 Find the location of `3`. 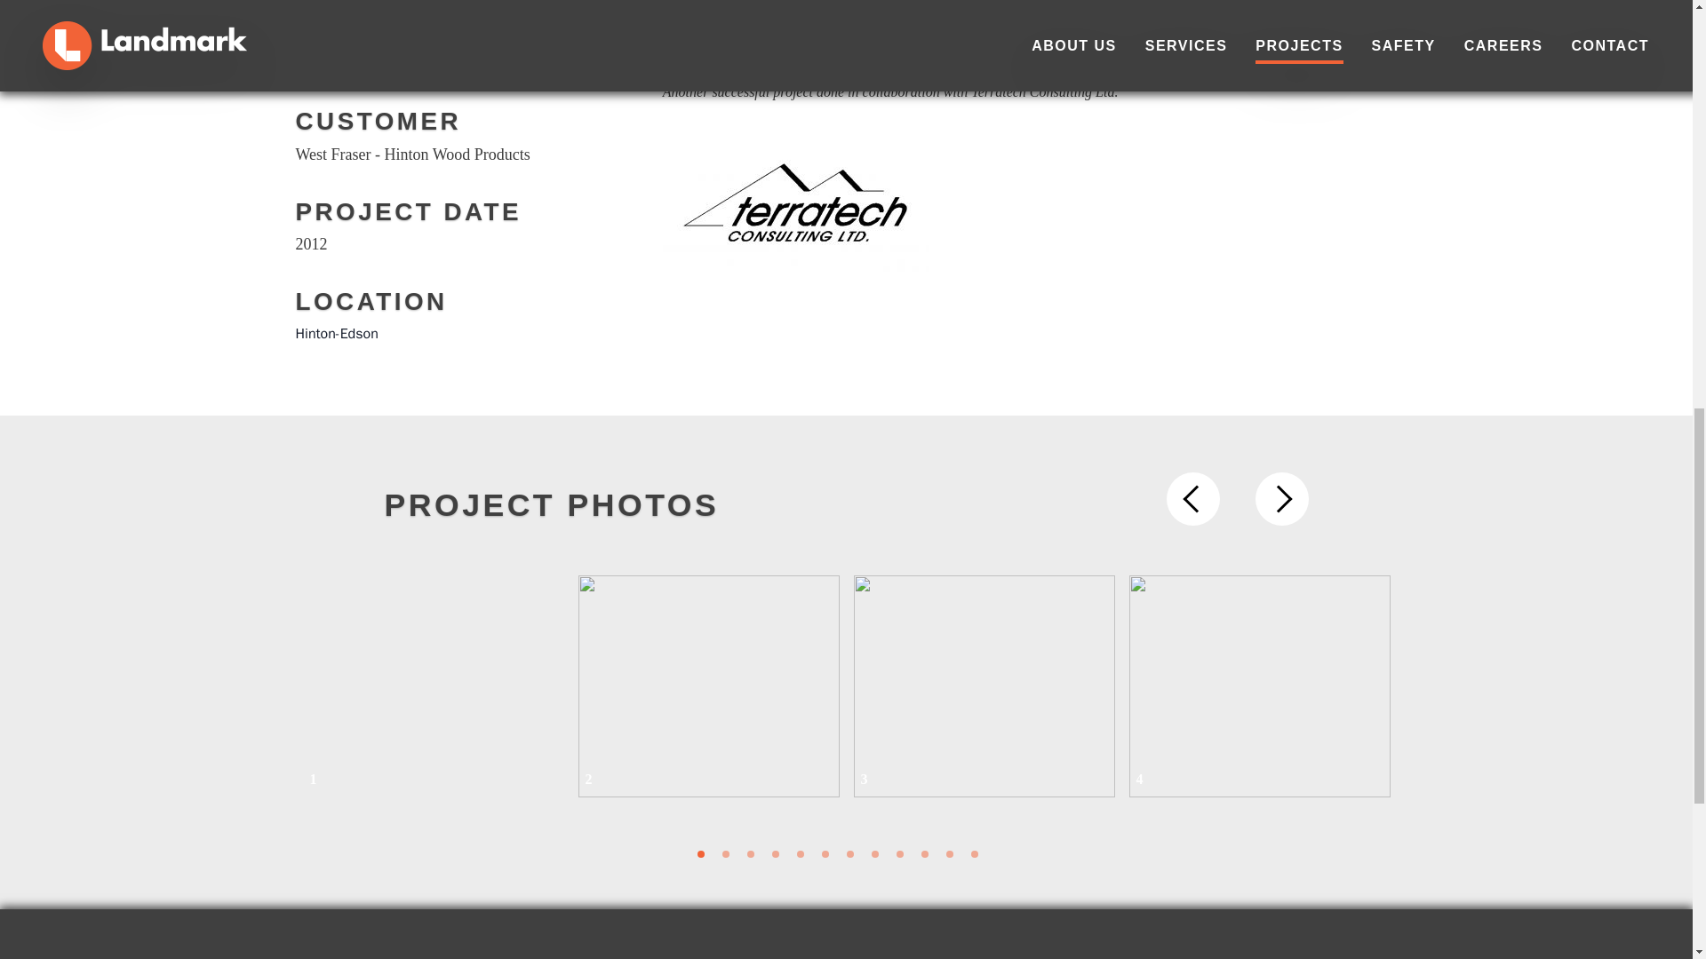

3 is located at coordinates (983, 686).